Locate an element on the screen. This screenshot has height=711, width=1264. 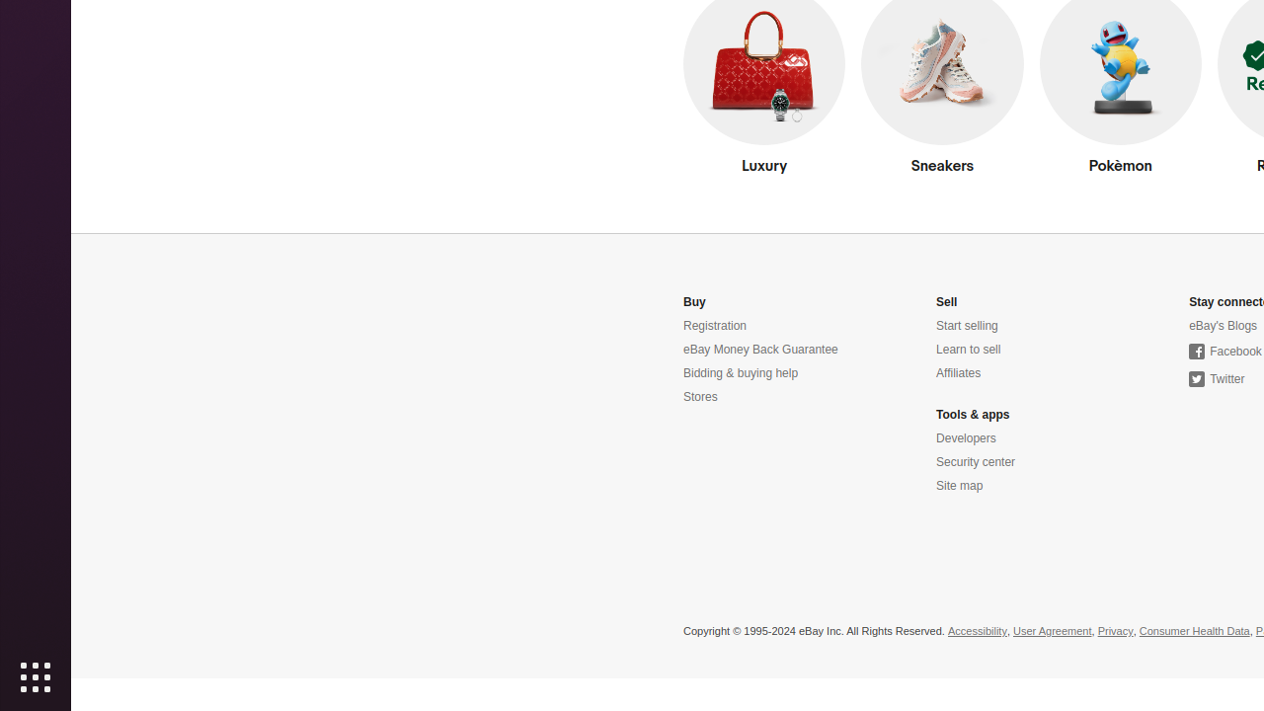
Start selling is located at coordinates (968, 326).